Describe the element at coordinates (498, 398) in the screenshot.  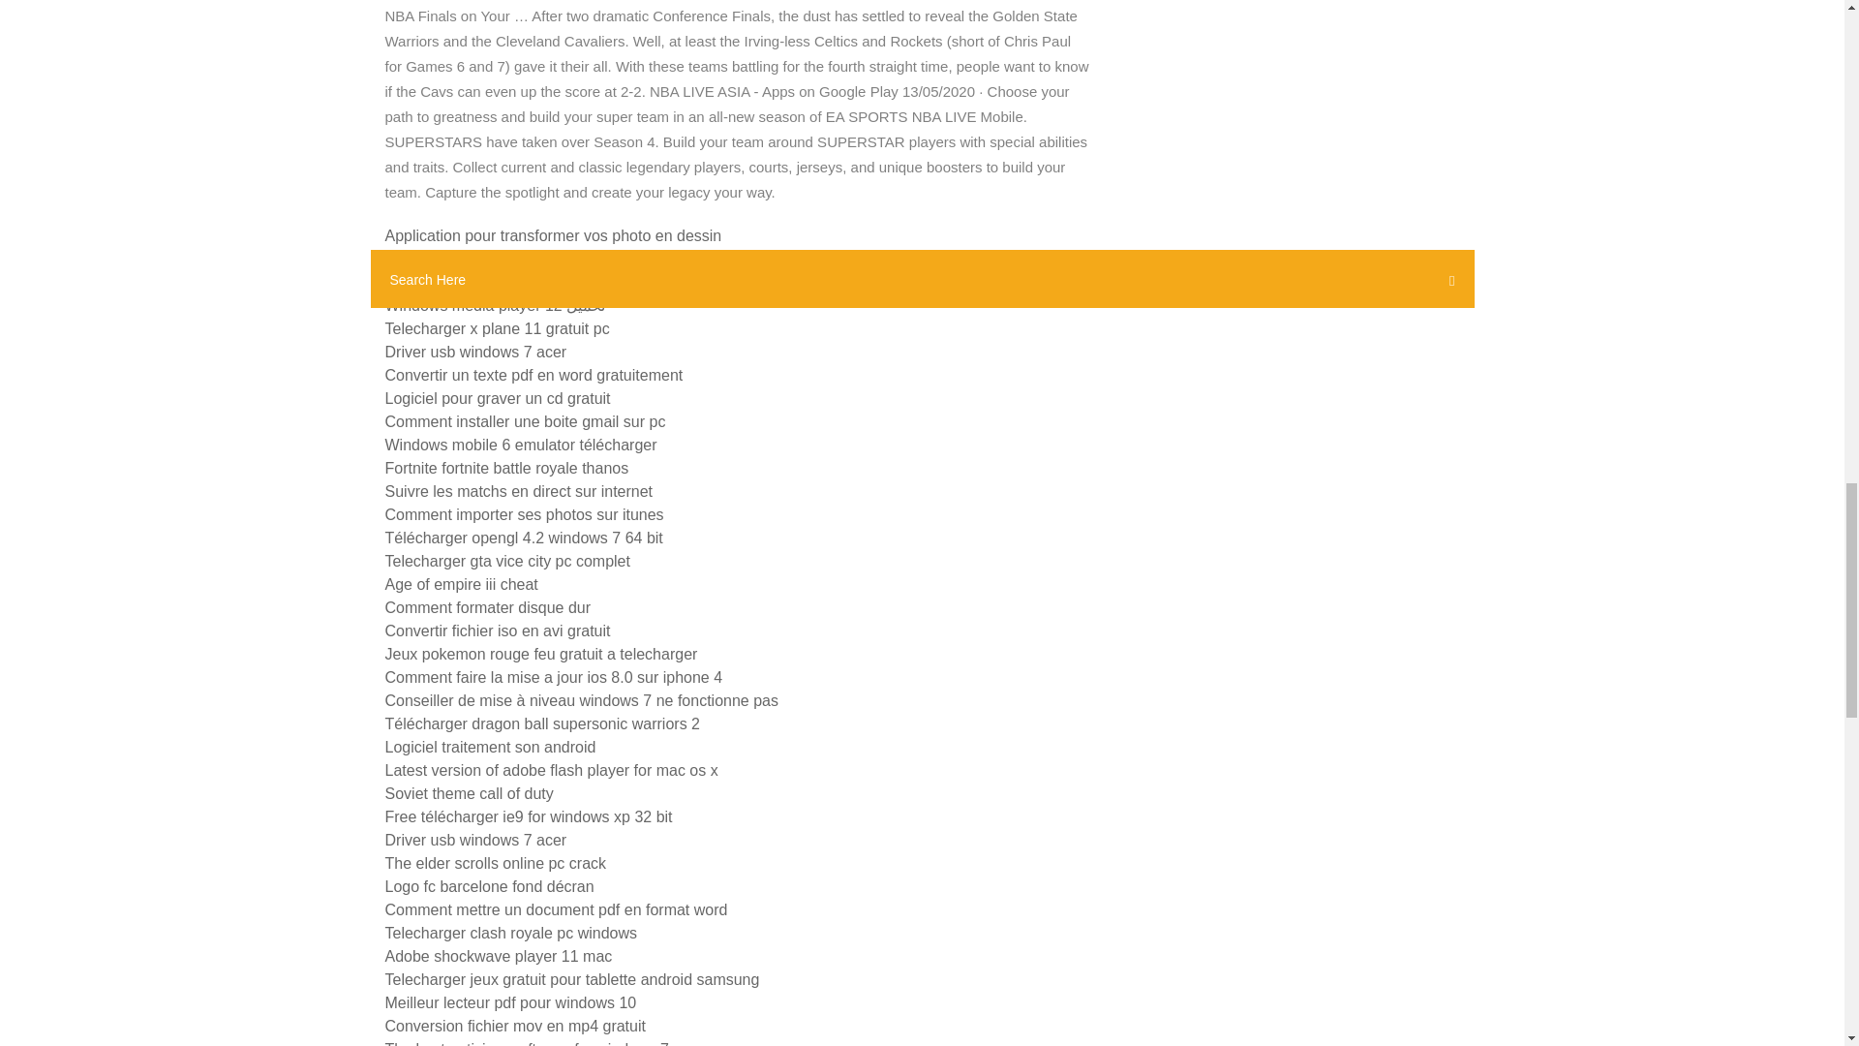
I see `Logiciel pour graver un cd gratuit` at that location.